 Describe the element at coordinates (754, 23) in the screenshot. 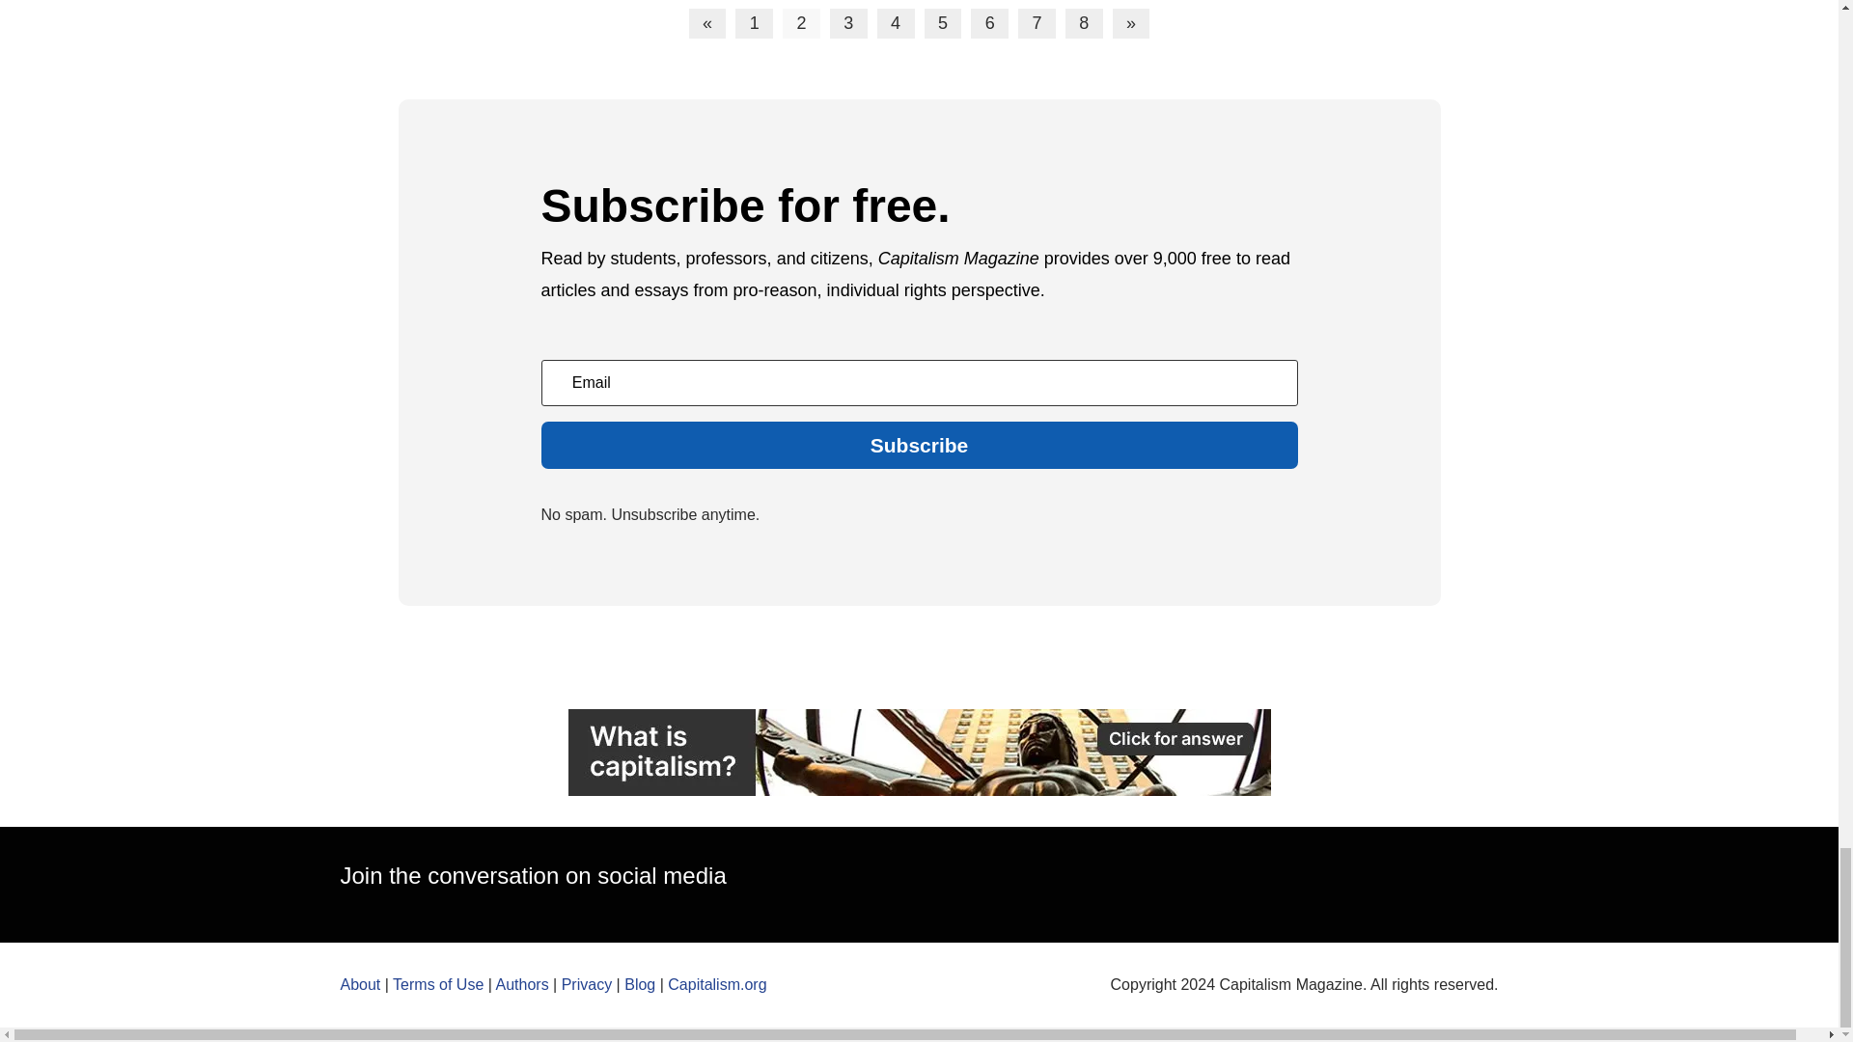

I see `Page 1` at that location.